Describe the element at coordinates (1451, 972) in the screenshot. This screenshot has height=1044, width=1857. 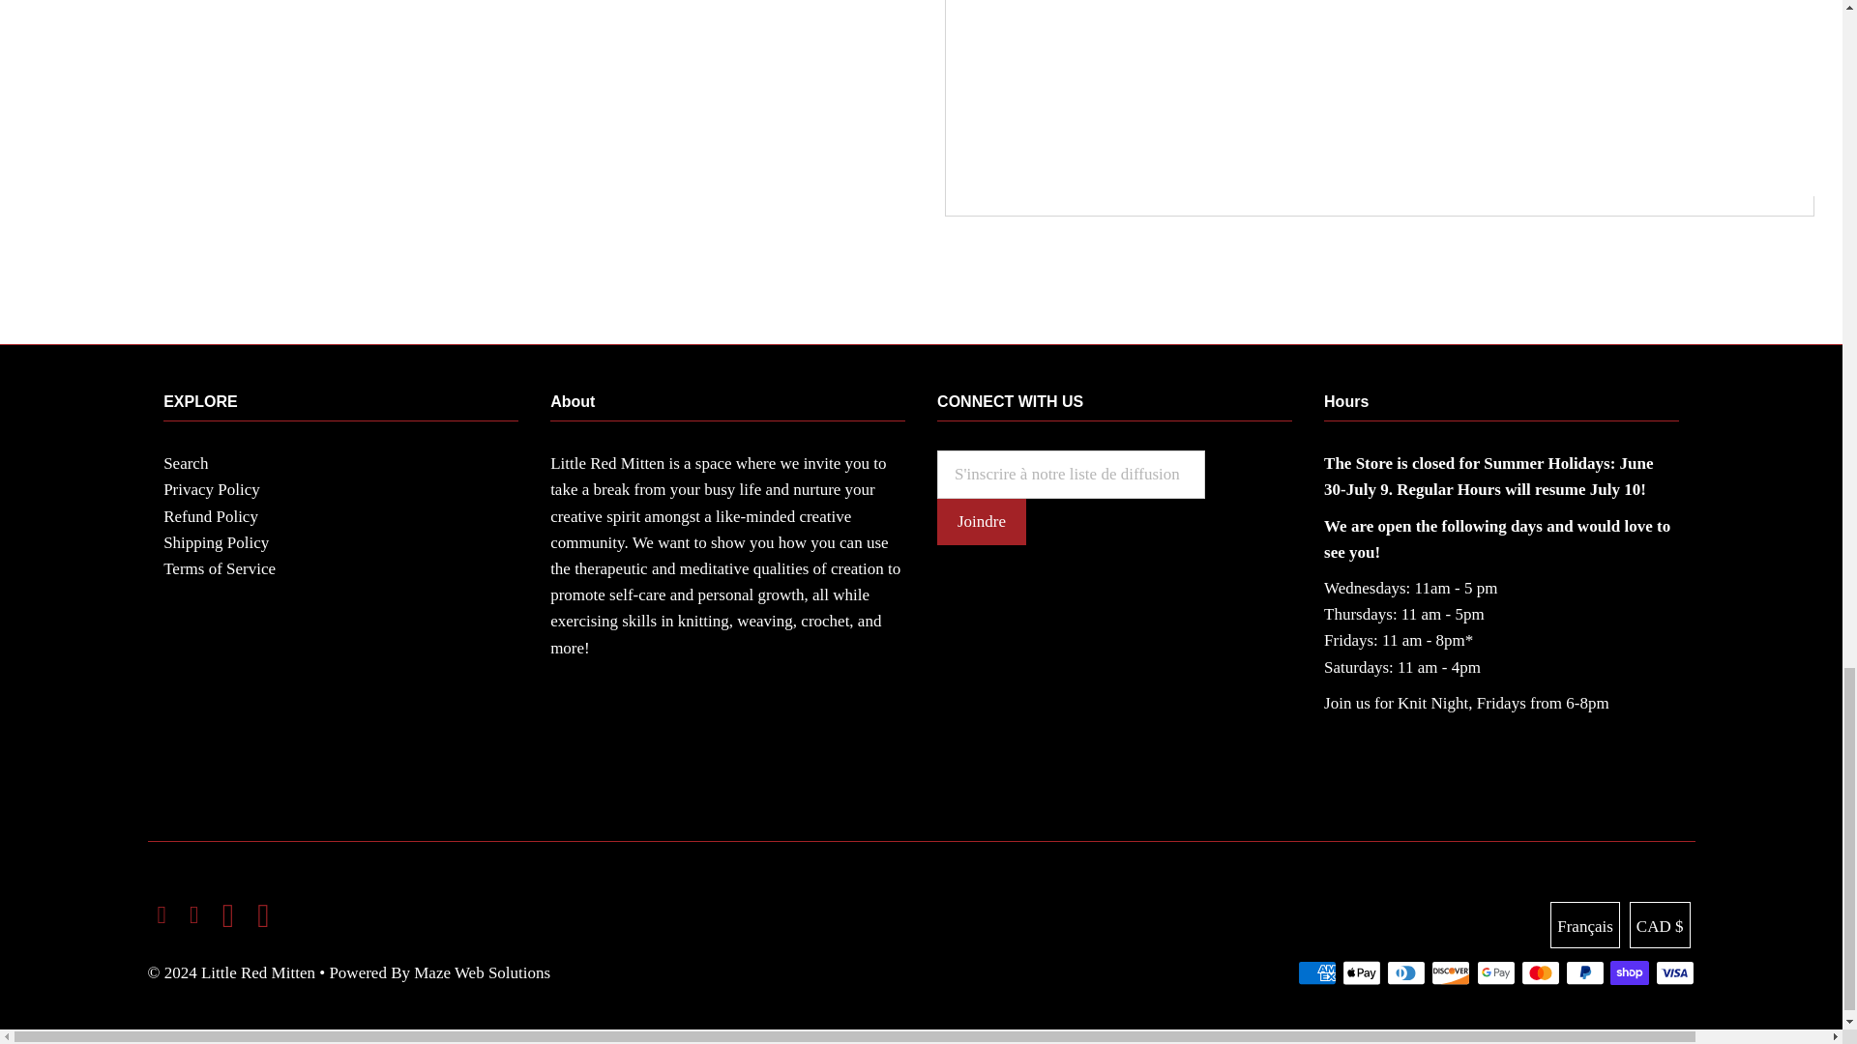
I see `Discover` at that location.